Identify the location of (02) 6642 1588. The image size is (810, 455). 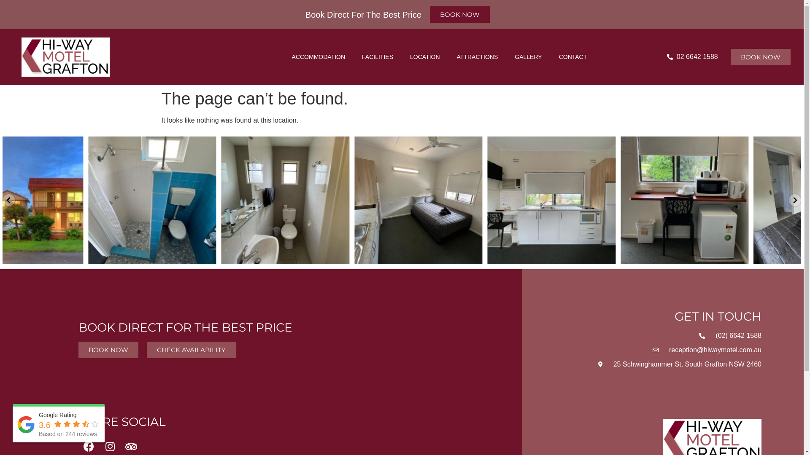
(663, 336).